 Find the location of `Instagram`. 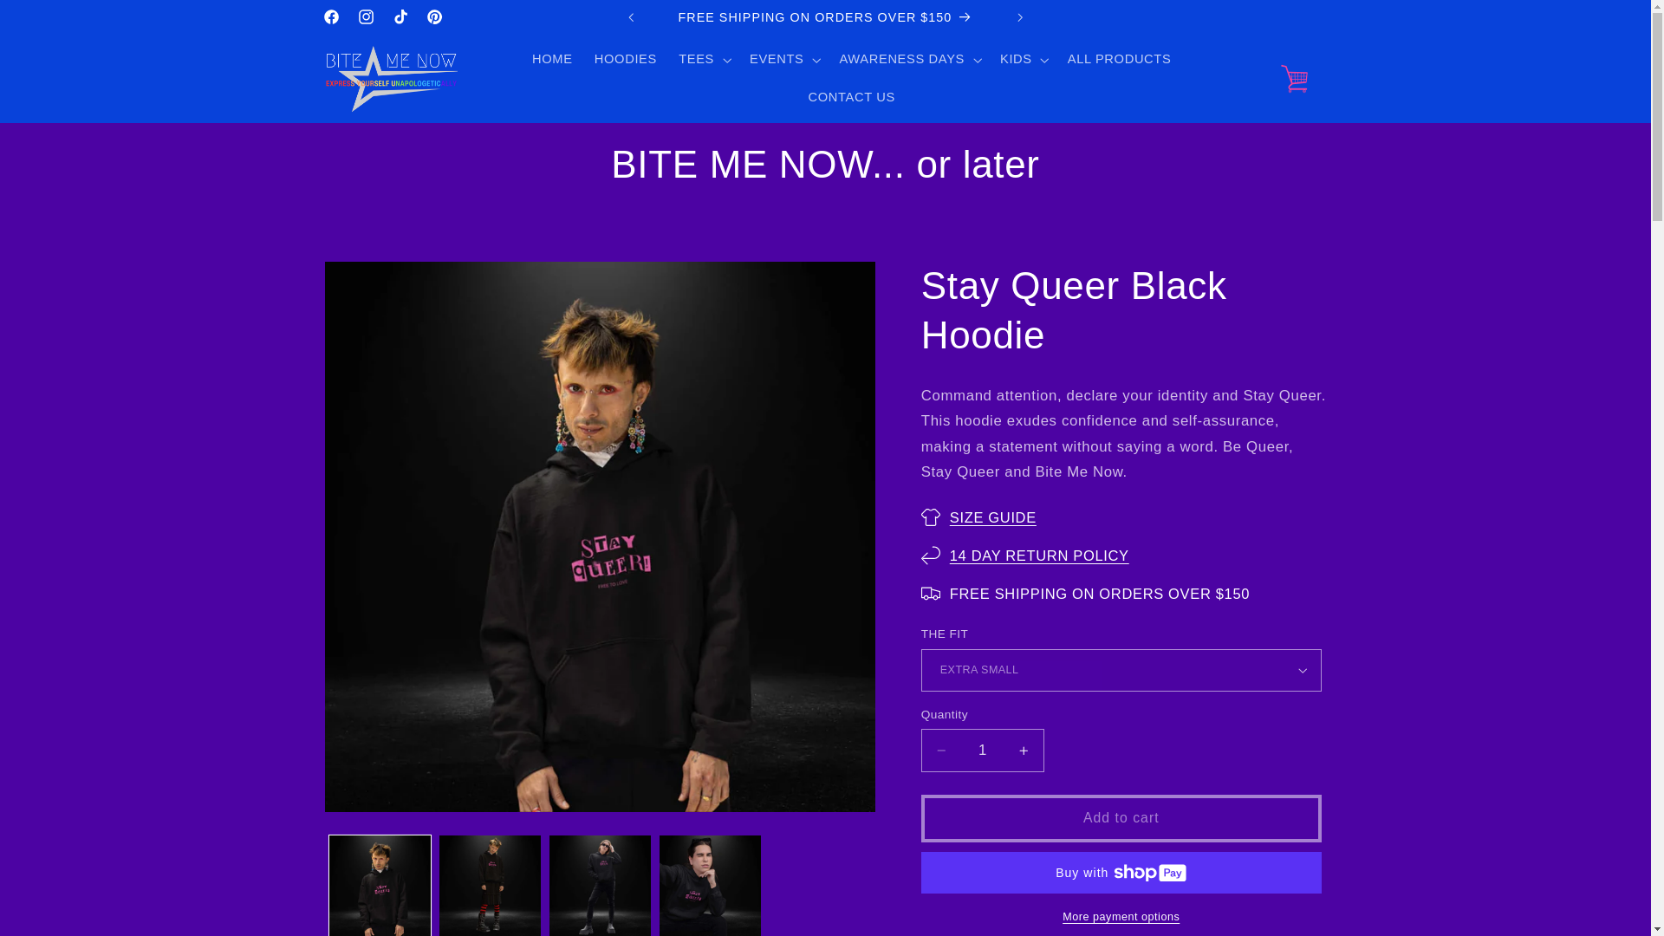

Instagram is located at coordinates (365, 17).